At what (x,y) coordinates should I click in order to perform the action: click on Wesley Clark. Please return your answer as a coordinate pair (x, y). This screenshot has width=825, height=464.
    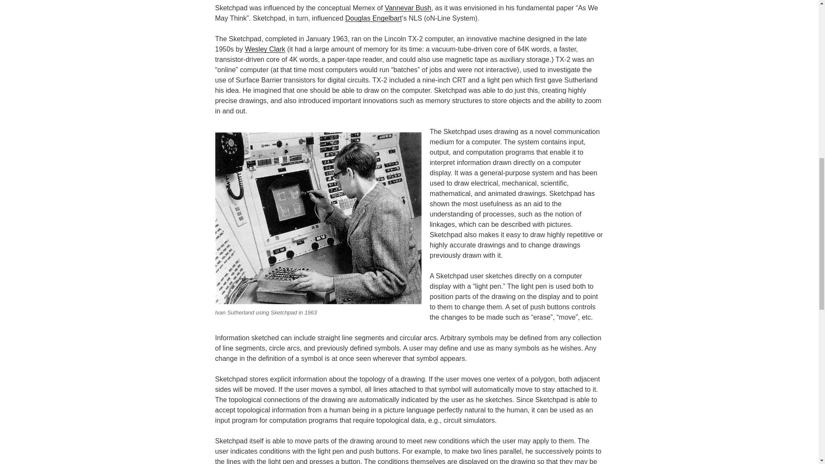
    Looking at the image, I should click on (265, 49).